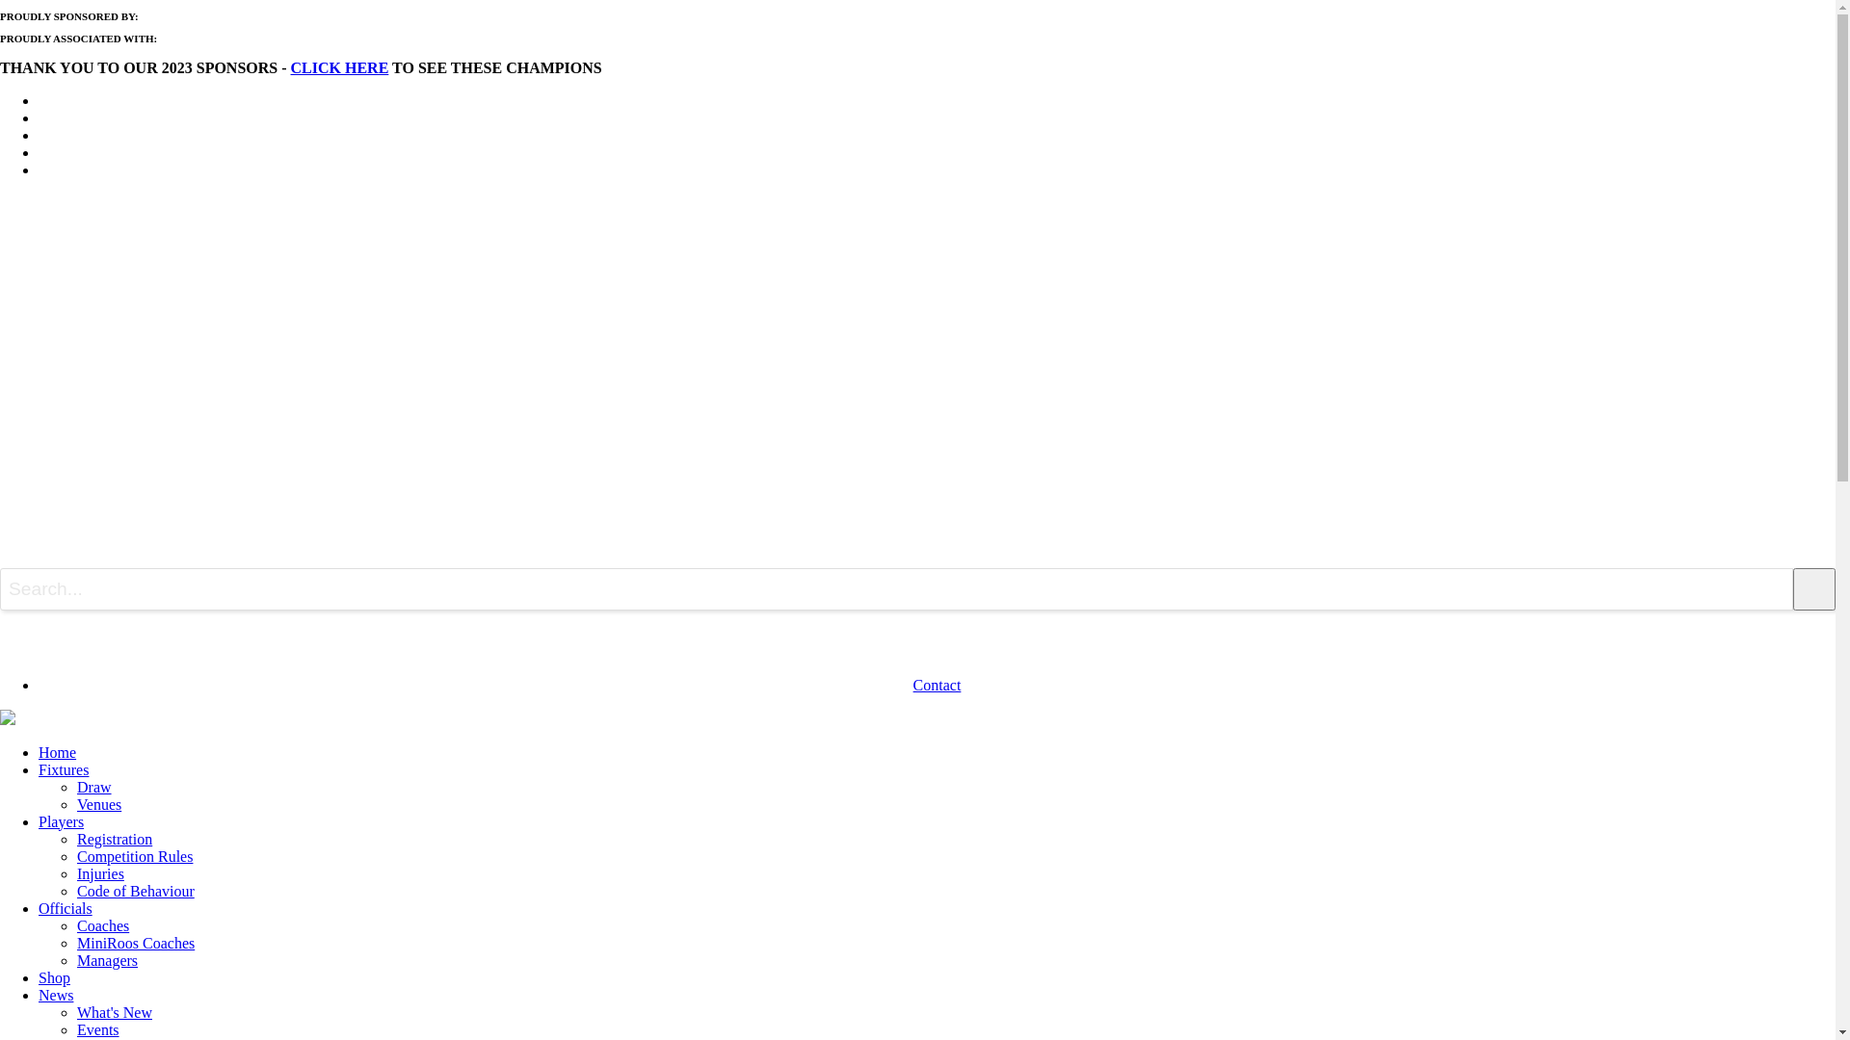 Image resolution: width=1850 pixels, height=1040 pixels. I want to click on Events, so click(98, 1030).